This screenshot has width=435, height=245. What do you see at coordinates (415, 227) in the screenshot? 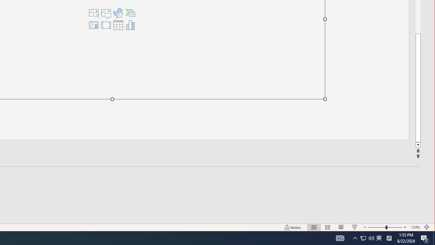
I see `Zoom 124%` at bounding box center [415, 227].